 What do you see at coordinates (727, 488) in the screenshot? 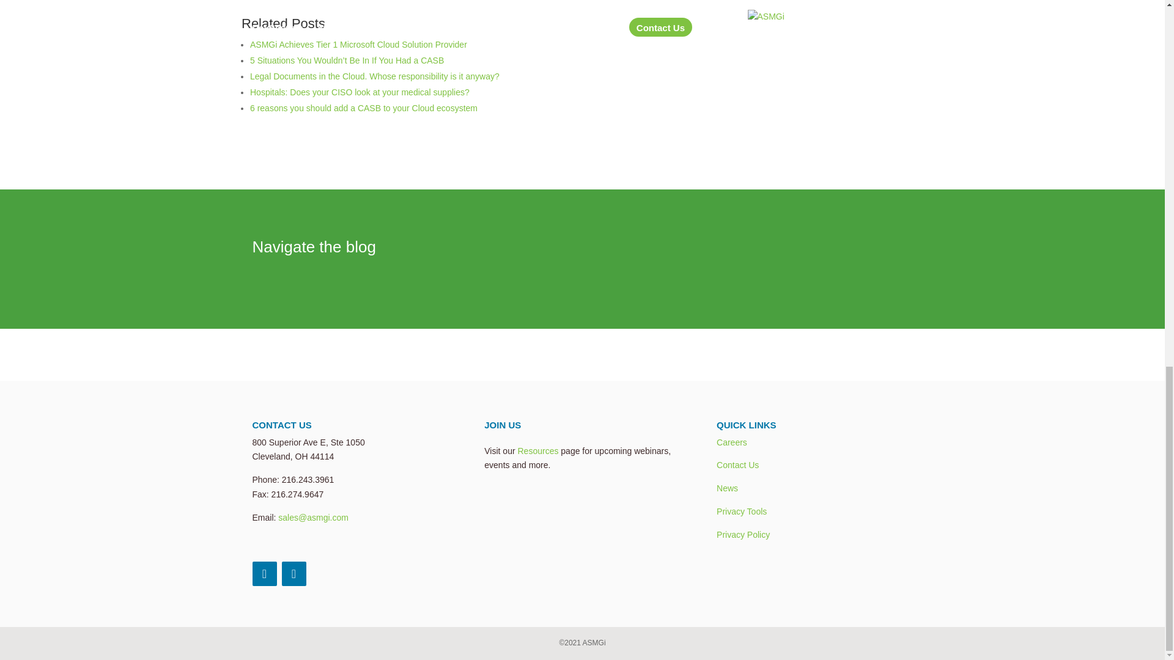
I see `News` at bounding box center [727, 488].